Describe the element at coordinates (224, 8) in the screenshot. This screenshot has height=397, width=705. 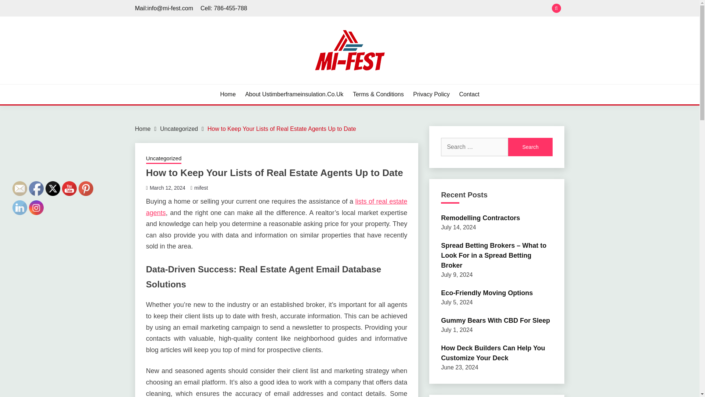
I see `Cell: 786-455-788` at that location.